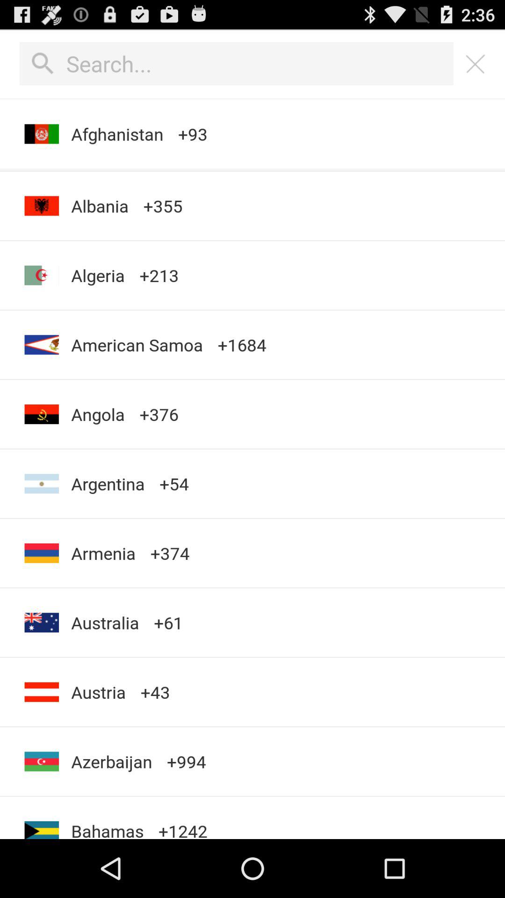 Image resolution: width=505 pixels, height=898 pixels. Describe the element at coordinates (186, 761) in the screenshot. I see `launch the app above the +1242 app` at that location.